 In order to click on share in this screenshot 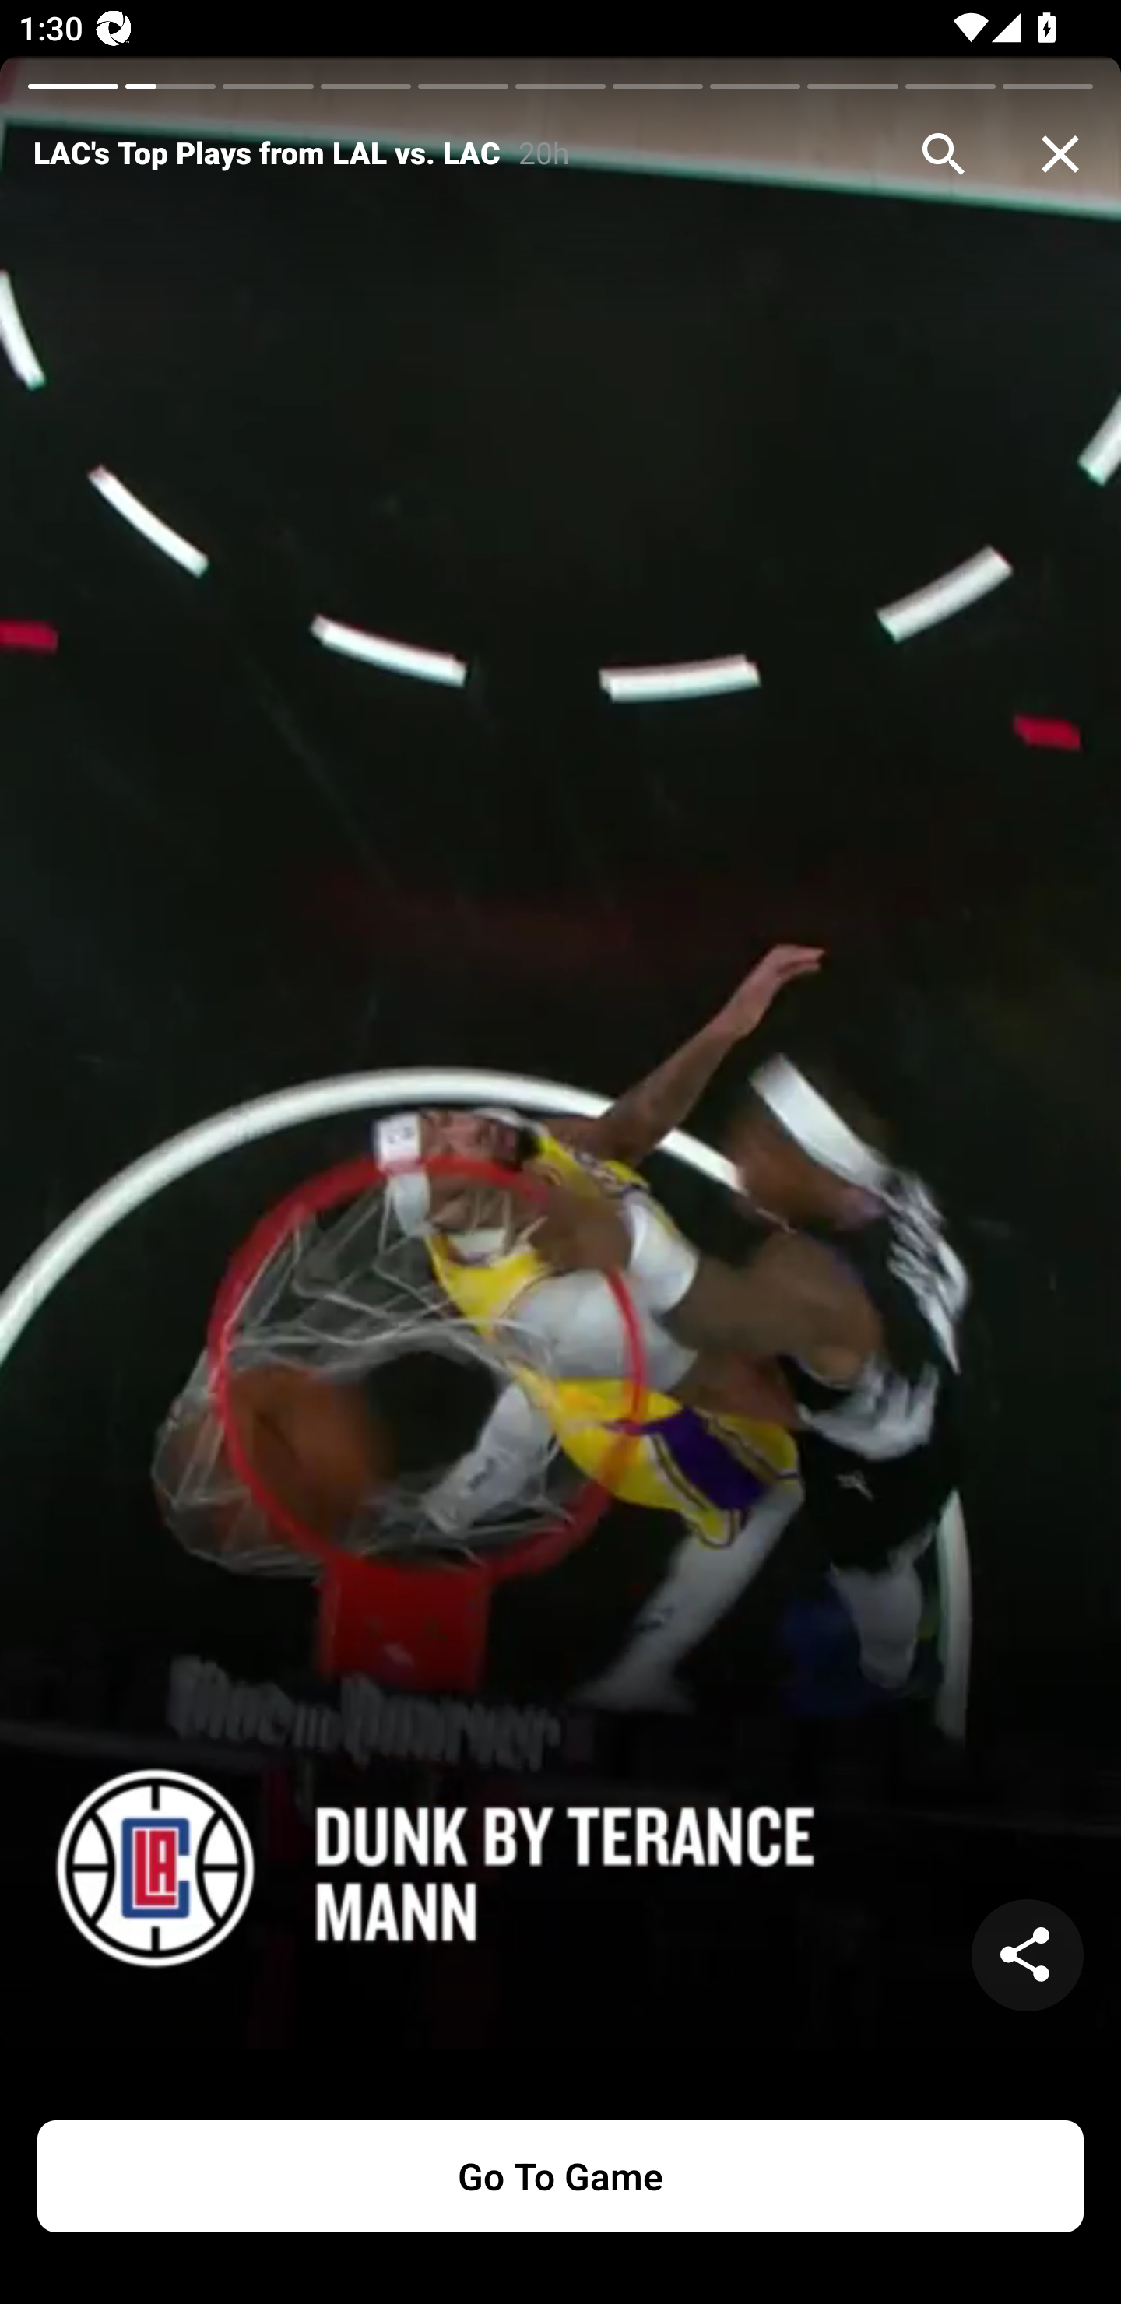, I will do `click(1028, 1955)`.